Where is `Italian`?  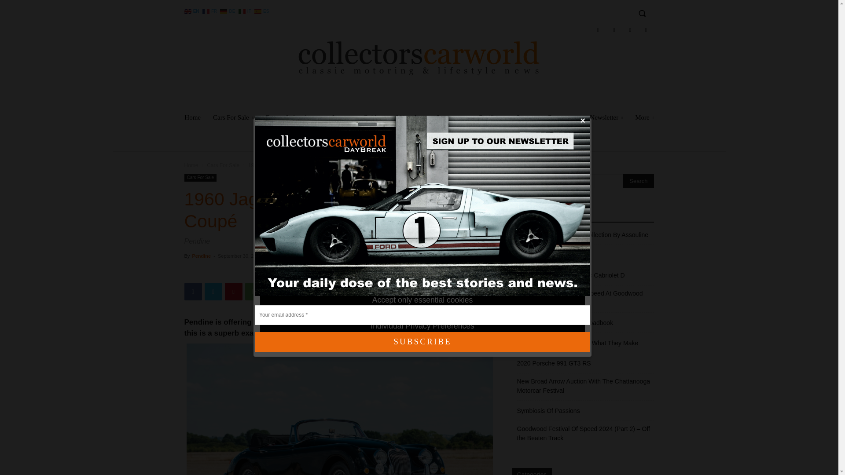
Italian is located at coordinates (246, 11).